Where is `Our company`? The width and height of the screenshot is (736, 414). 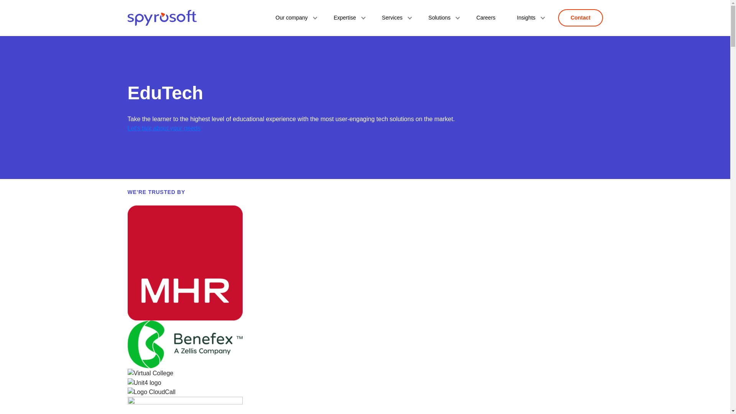
Our company is located at coordinates (294, 18).